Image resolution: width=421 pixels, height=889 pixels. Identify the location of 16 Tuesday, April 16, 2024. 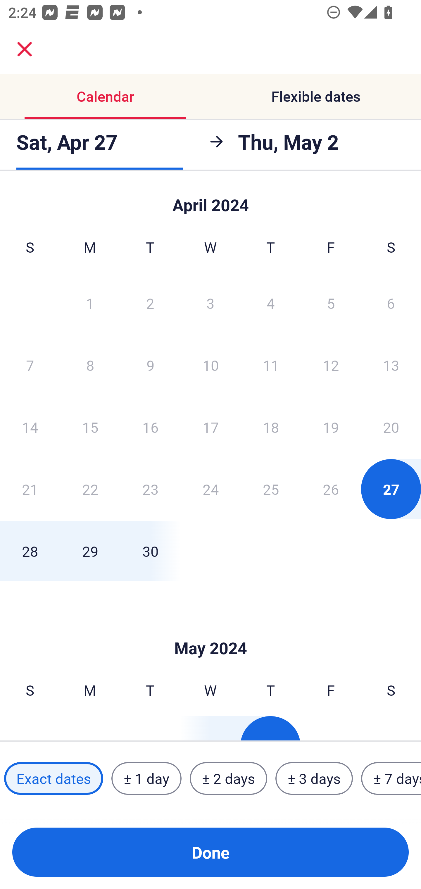
(150, 427).